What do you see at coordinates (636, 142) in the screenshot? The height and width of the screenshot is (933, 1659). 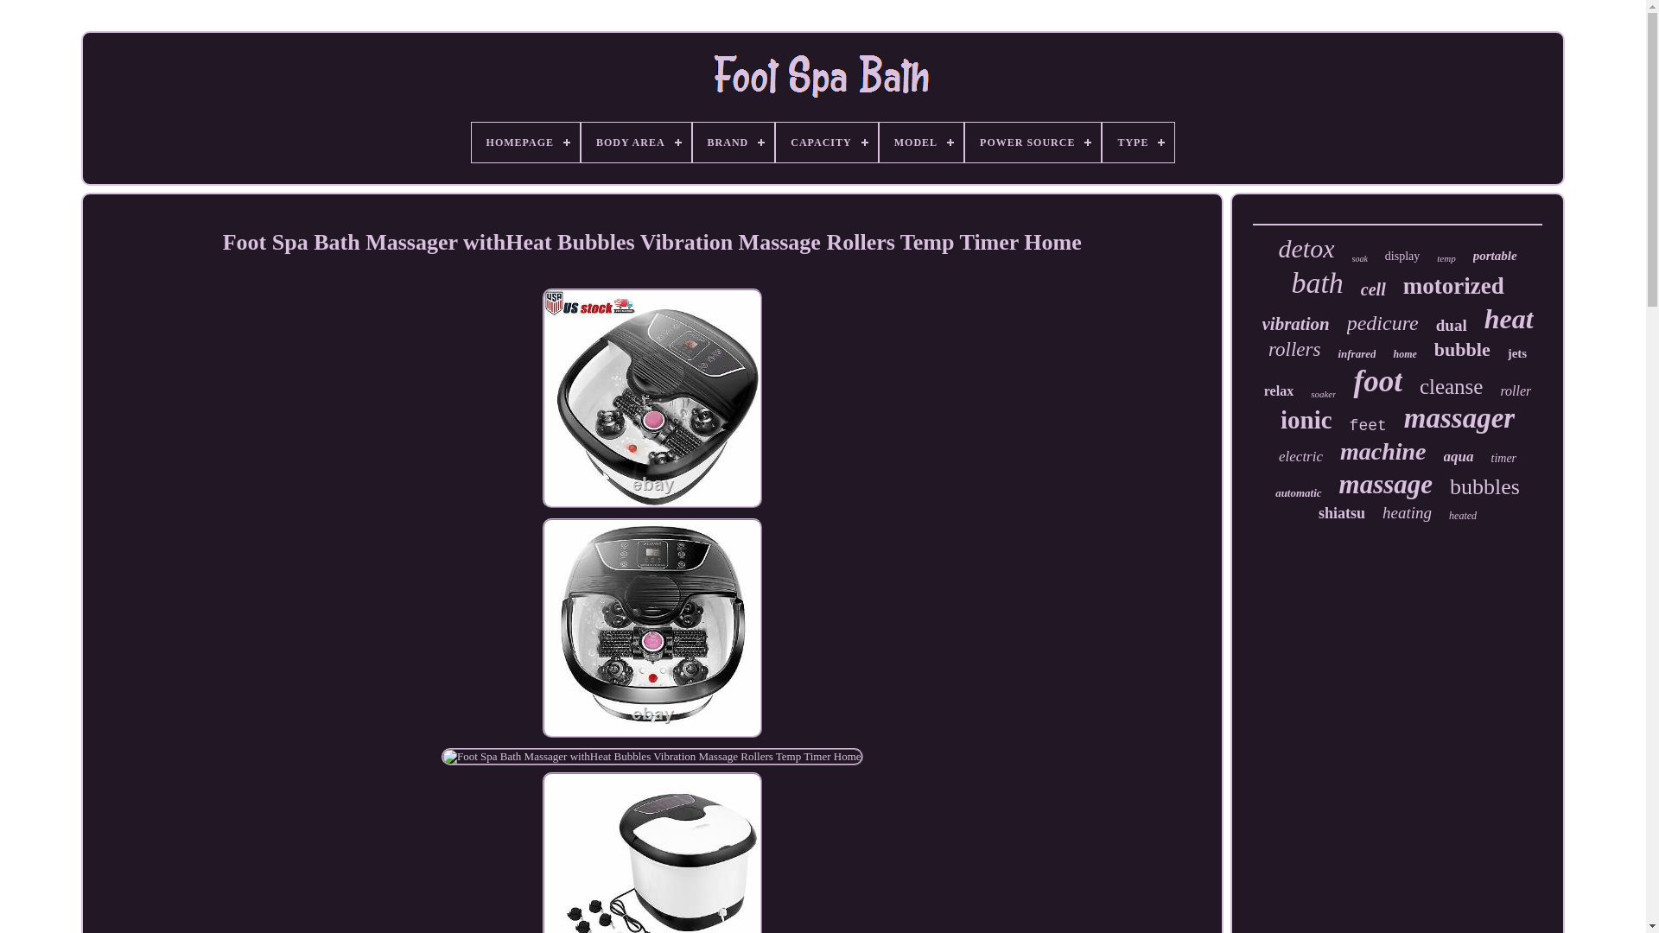 I see `BODY AREA` at bounding box center [636, 142].